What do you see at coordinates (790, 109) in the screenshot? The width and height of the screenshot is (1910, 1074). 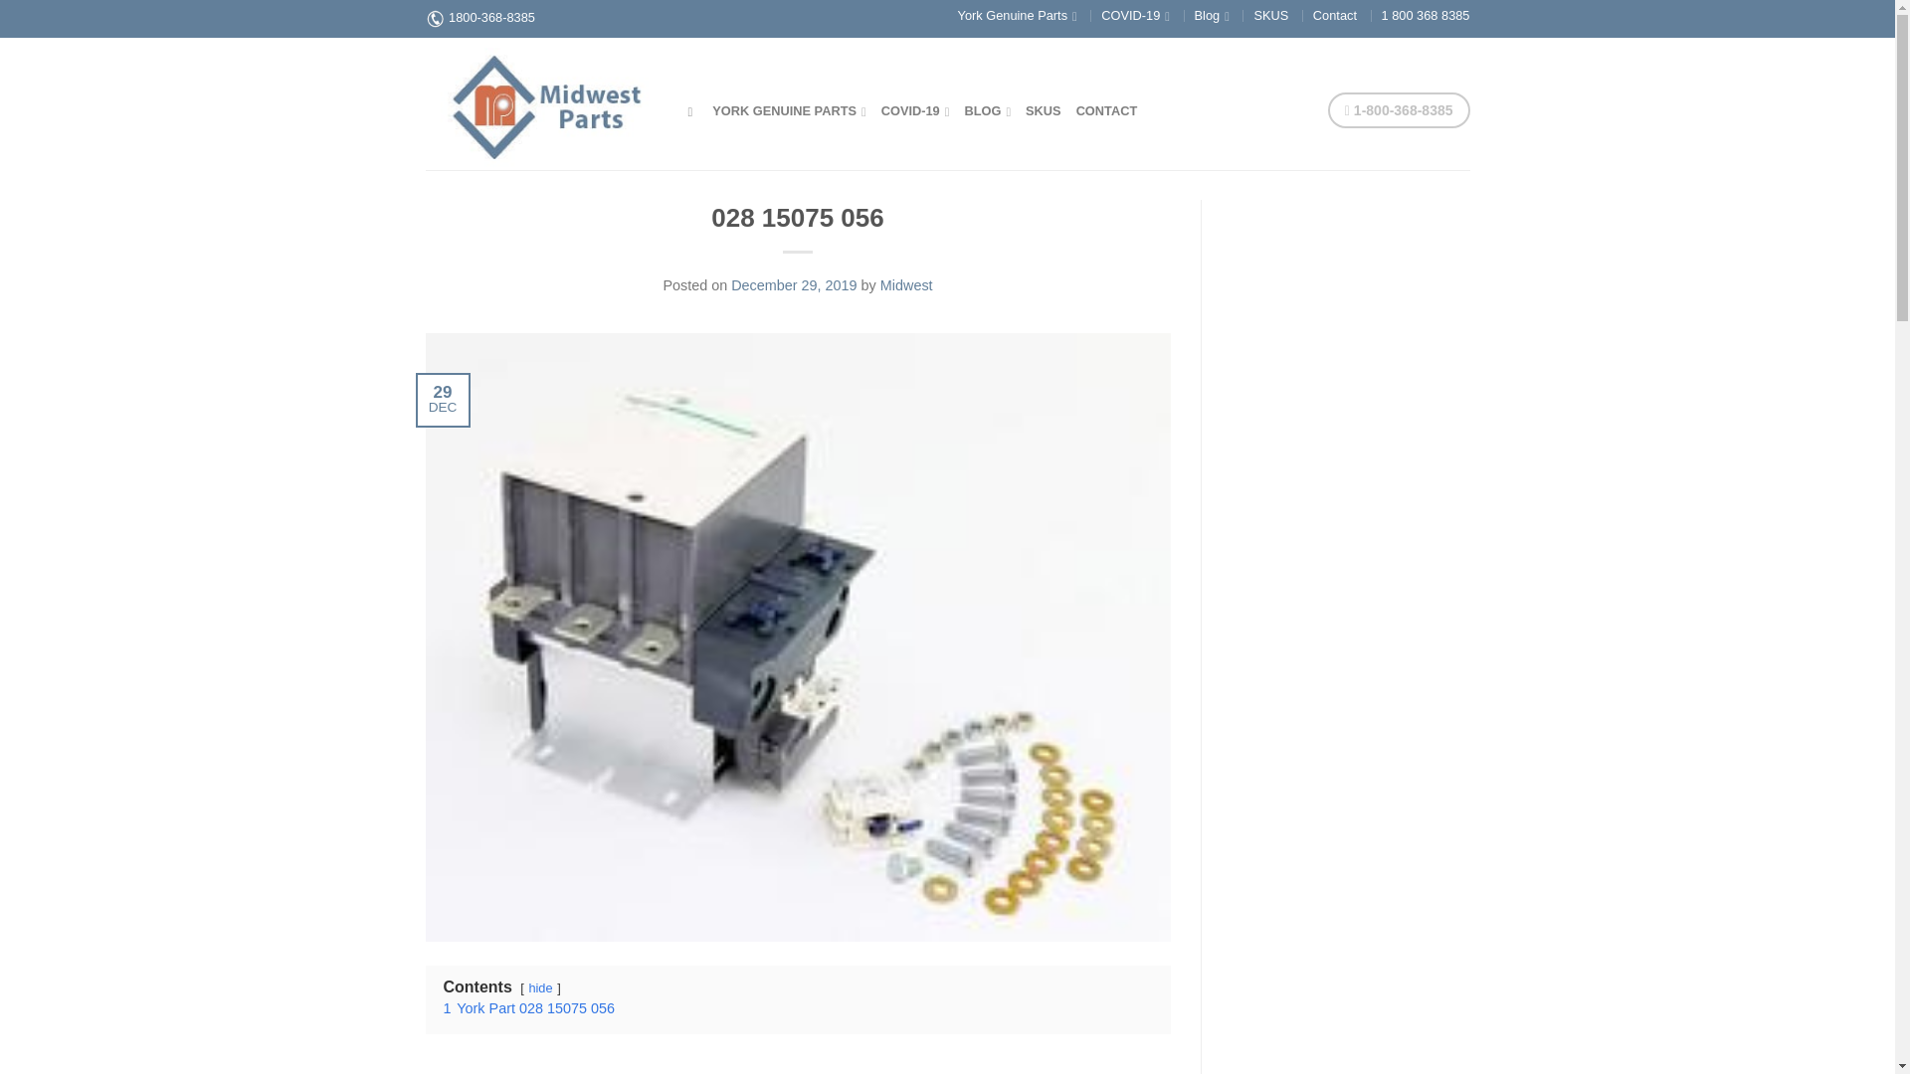 I see `YORK GENUINE PARTS` at bounding box center [790, 109].